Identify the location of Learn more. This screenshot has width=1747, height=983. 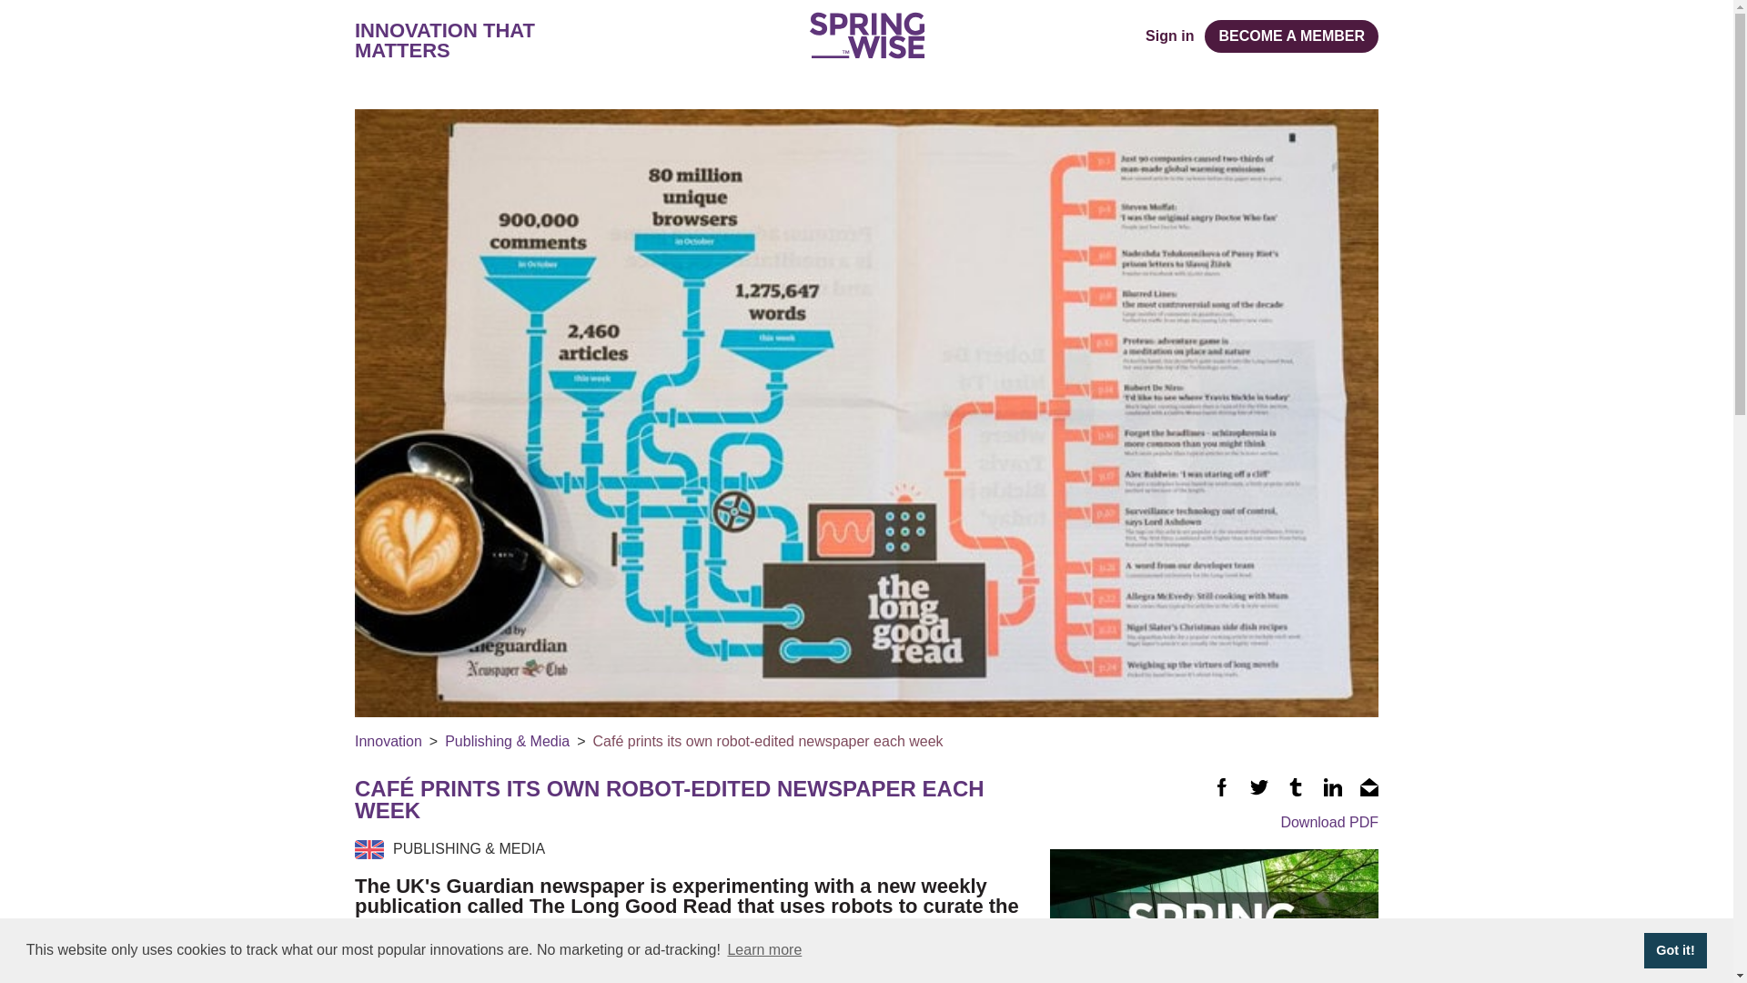
(764, 950).